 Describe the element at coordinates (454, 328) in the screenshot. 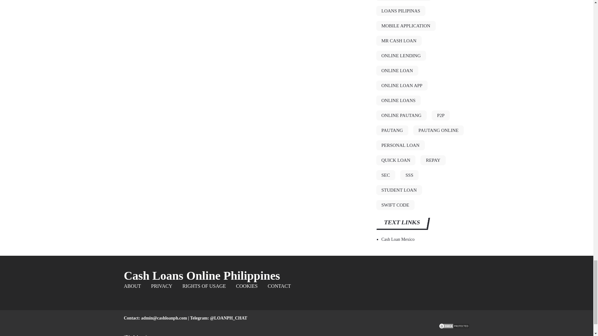

I see `DMCA.com Protection Status` at that location.